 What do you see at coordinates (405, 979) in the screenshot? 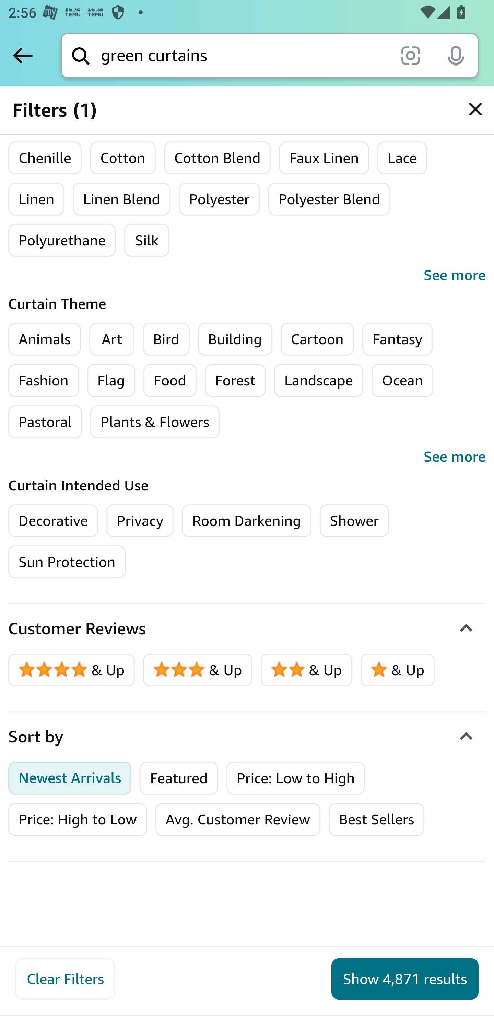
I see `Show 4,871 results` at bounding box center [405, 979].